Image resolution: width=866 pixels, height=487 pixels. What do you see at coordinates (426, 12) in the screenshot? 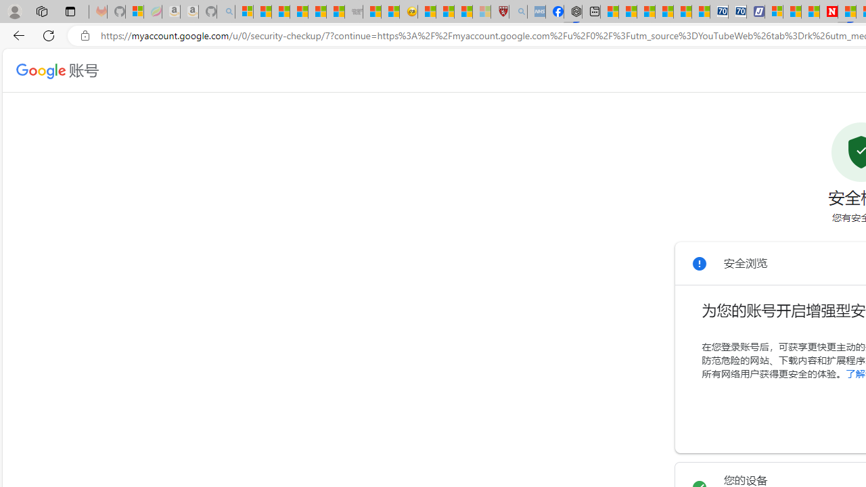
I see `Recipes - MSN` at bounding box center [426, 12].